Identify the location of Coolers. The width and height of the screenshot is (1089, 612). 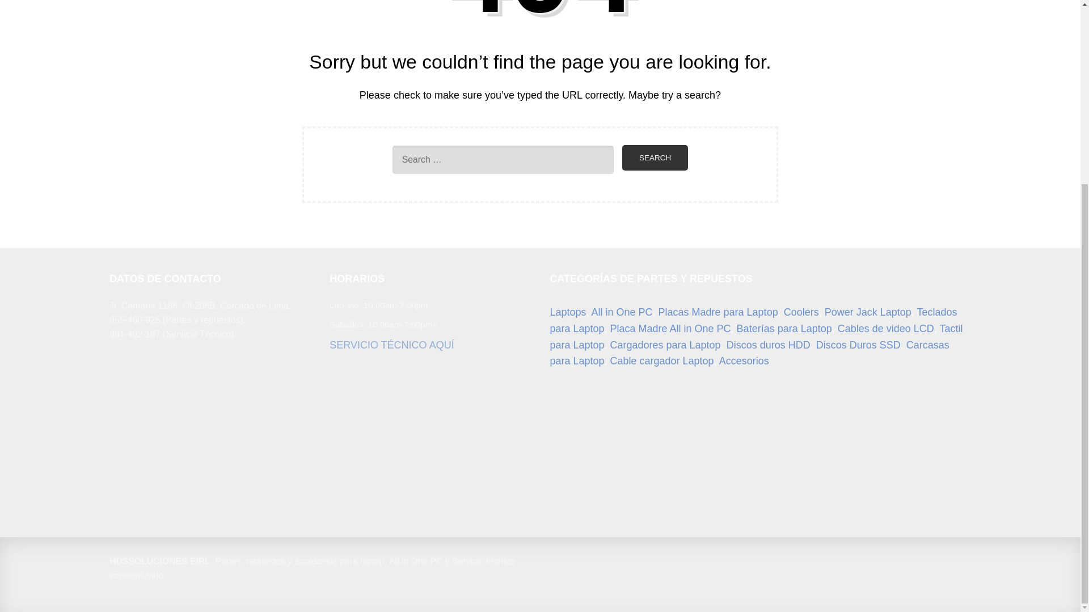
(801, 312).